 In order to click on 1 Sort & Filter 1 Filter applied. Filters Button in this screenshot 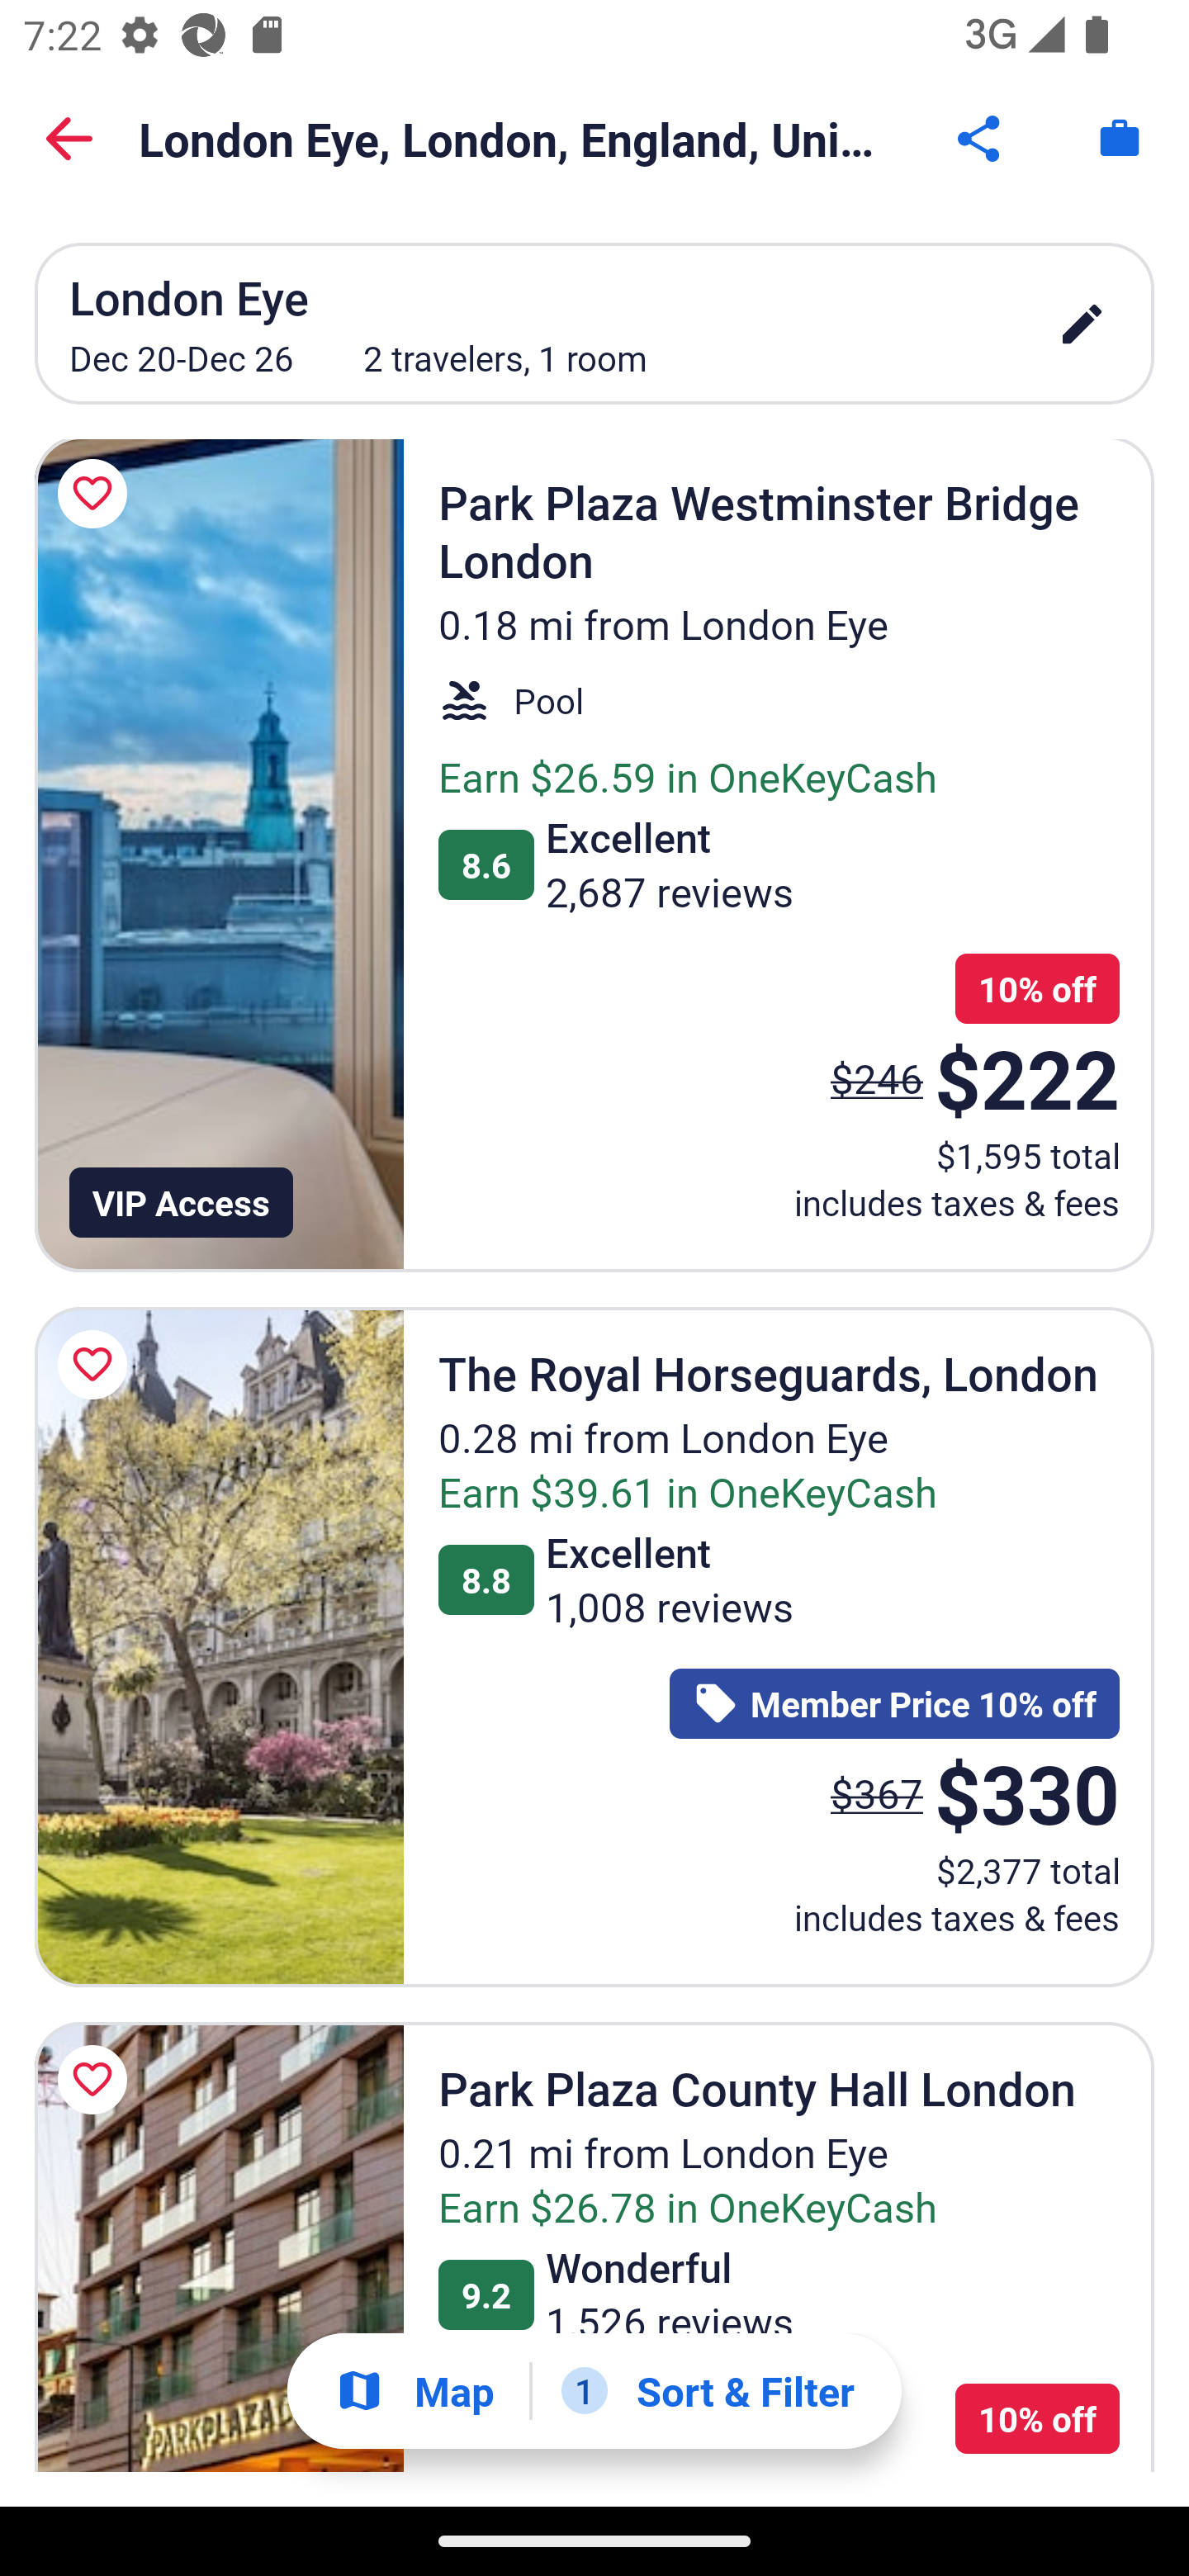, I will do `click(708, 2391)`.